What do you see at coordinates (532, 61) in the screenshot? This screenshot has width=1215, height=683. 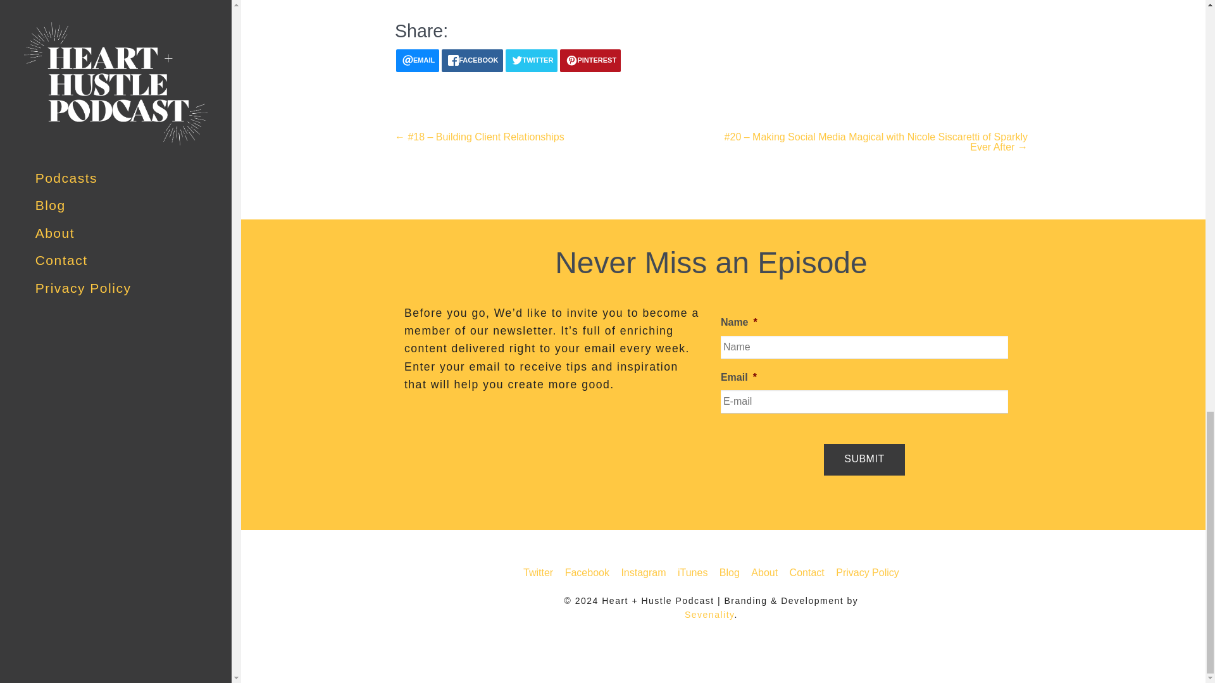 I see `TWITTER` at bounding box center [532, 61].